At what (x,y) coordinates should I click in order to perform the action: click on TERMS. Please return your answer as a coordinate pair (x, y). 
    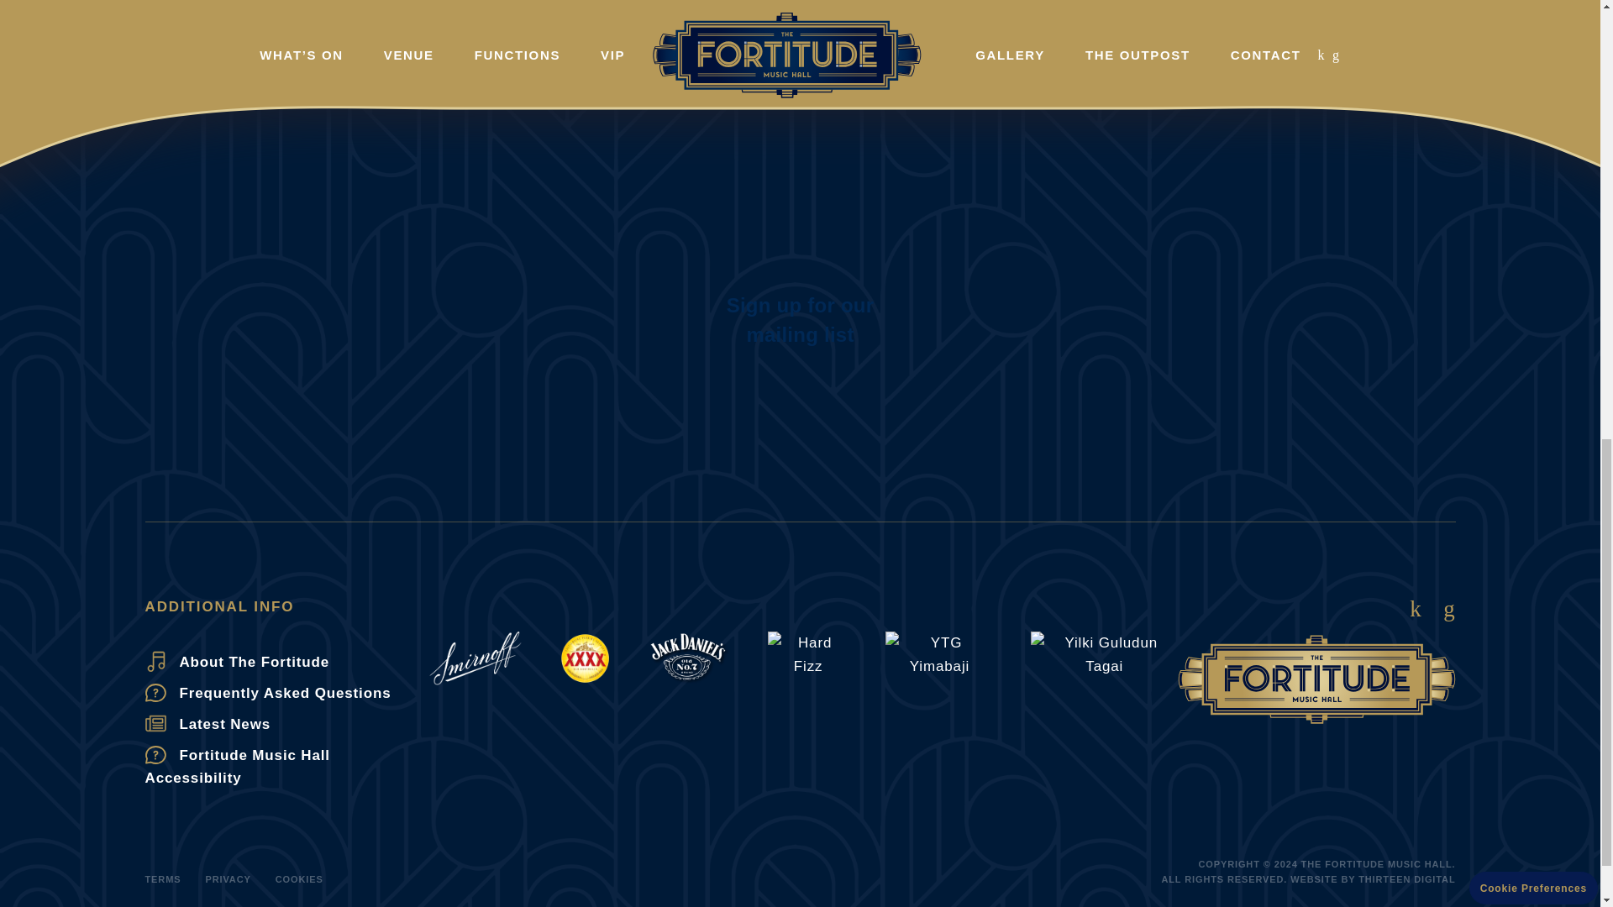
    Looking at the image, I should click on (163, 878).